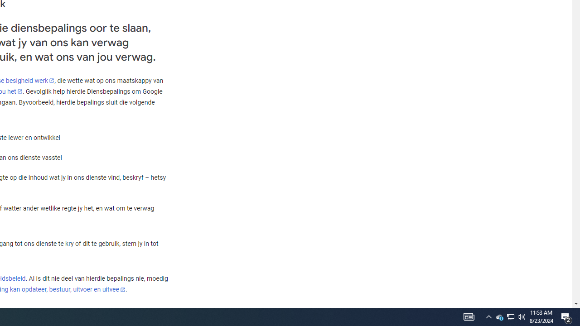 The height and width of the screenshot is (326, 580). Describe the element at coordinates (510, 317) in the screenshot. I see `Show desktop` at that location.